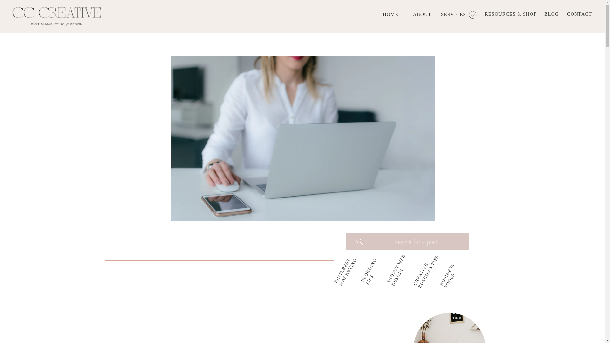 Image resolution: width=610 pixels, height=343 pixels. What do you see at coordinates (402, 256) in the screenshot?
I see `SHOWIT WEB DESIGN` at bounding box center [402, 256].